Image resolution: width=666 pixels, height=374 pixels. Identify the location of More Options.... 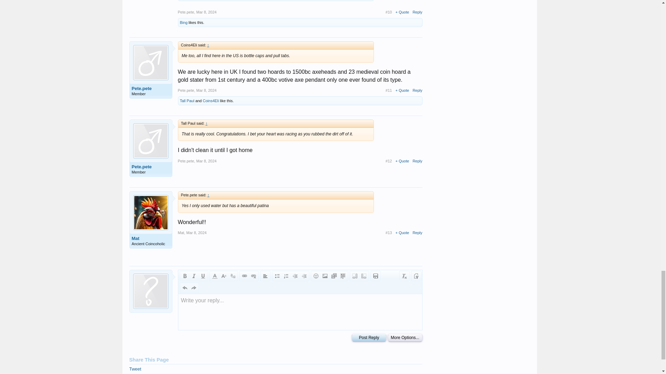
(405, 338).